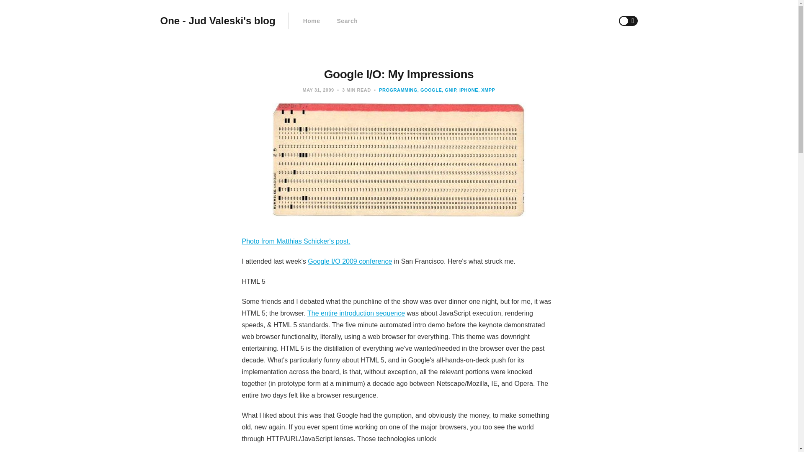 This screenshot has height=452, width=804. What do you see at coordinates (398, 90) in the screenshot?
I see `PROGRAMMING` at bounding box center [398, 90].